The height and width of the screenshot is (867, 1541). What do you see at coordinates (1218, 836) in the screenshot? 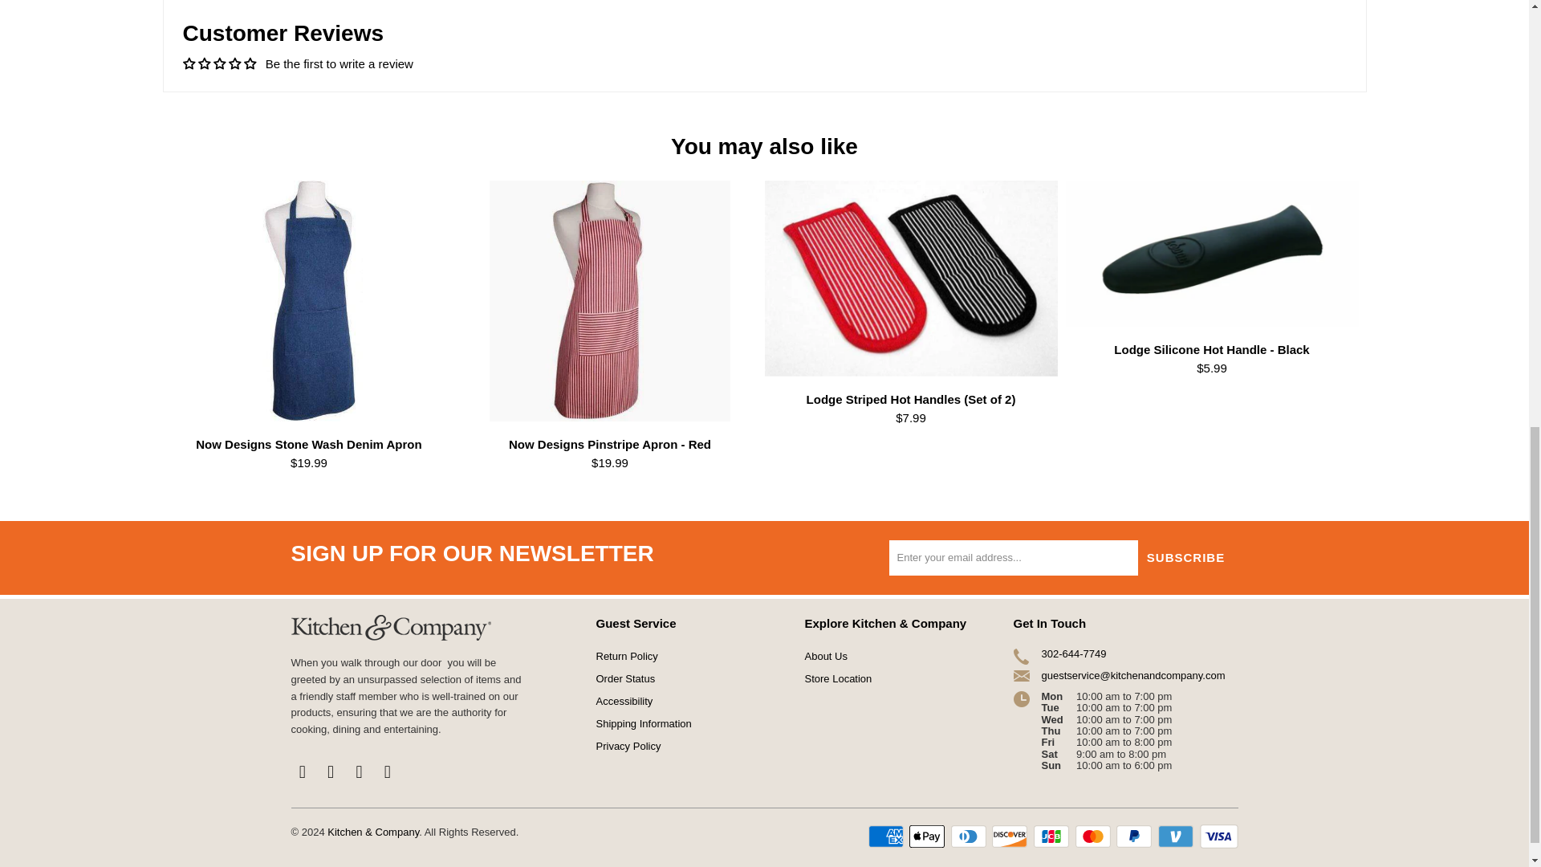
I see `Visa` at bounding box center [1218, 836].